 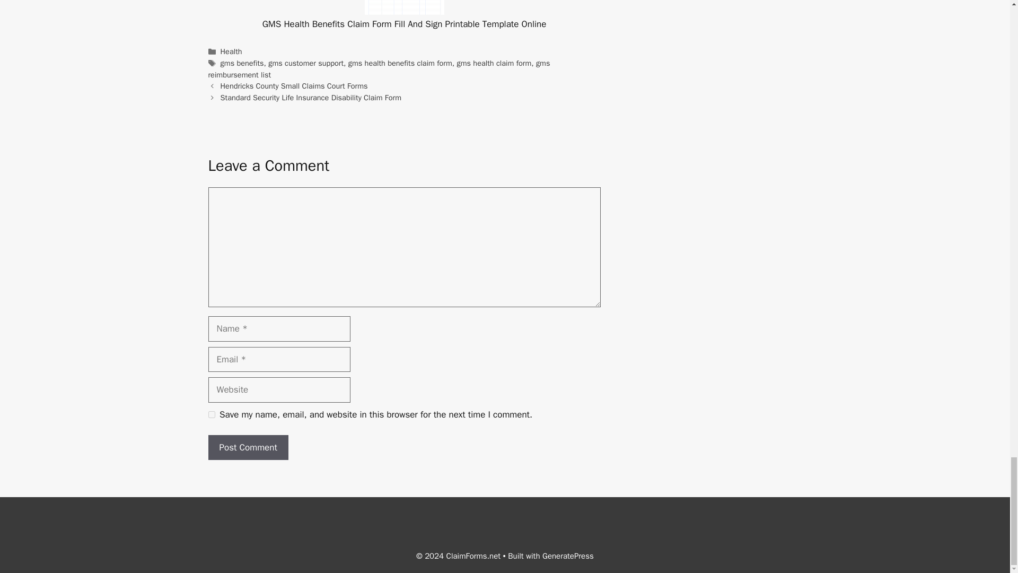 I want to click on gms health claim form, so click(x=494, y=63).